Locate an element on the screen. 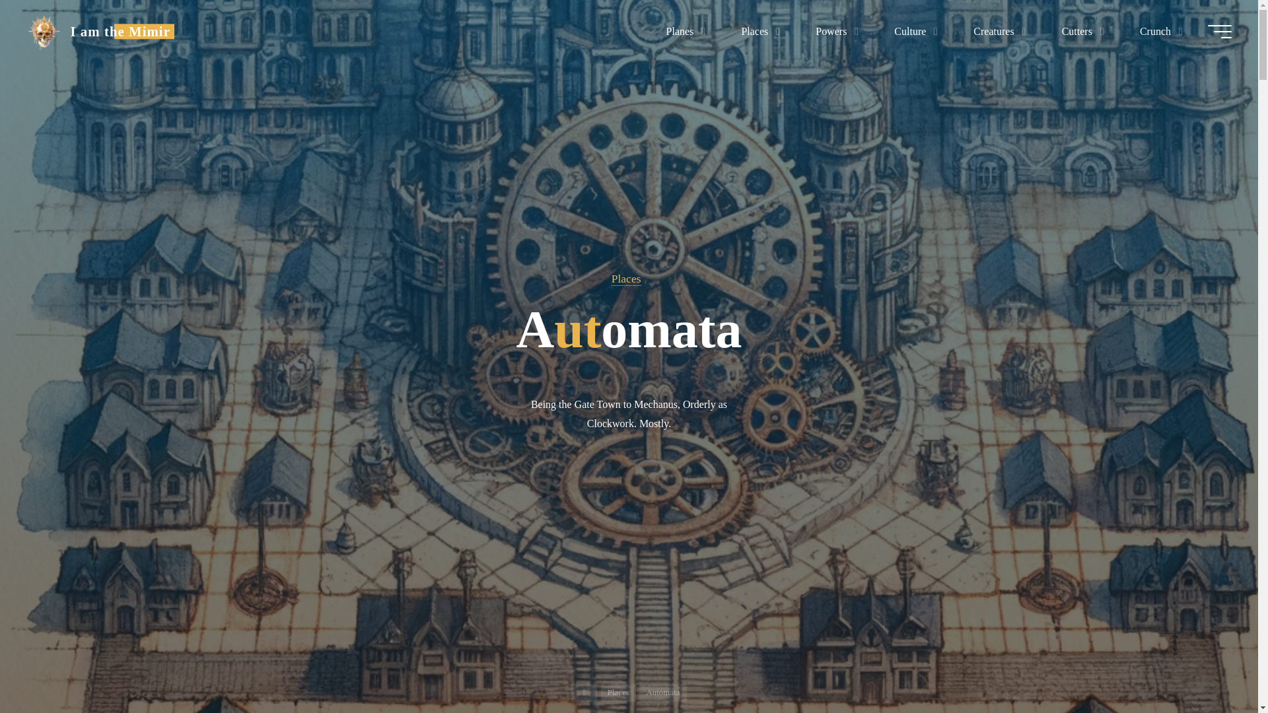  Read more is located at coordinates (629, 630).